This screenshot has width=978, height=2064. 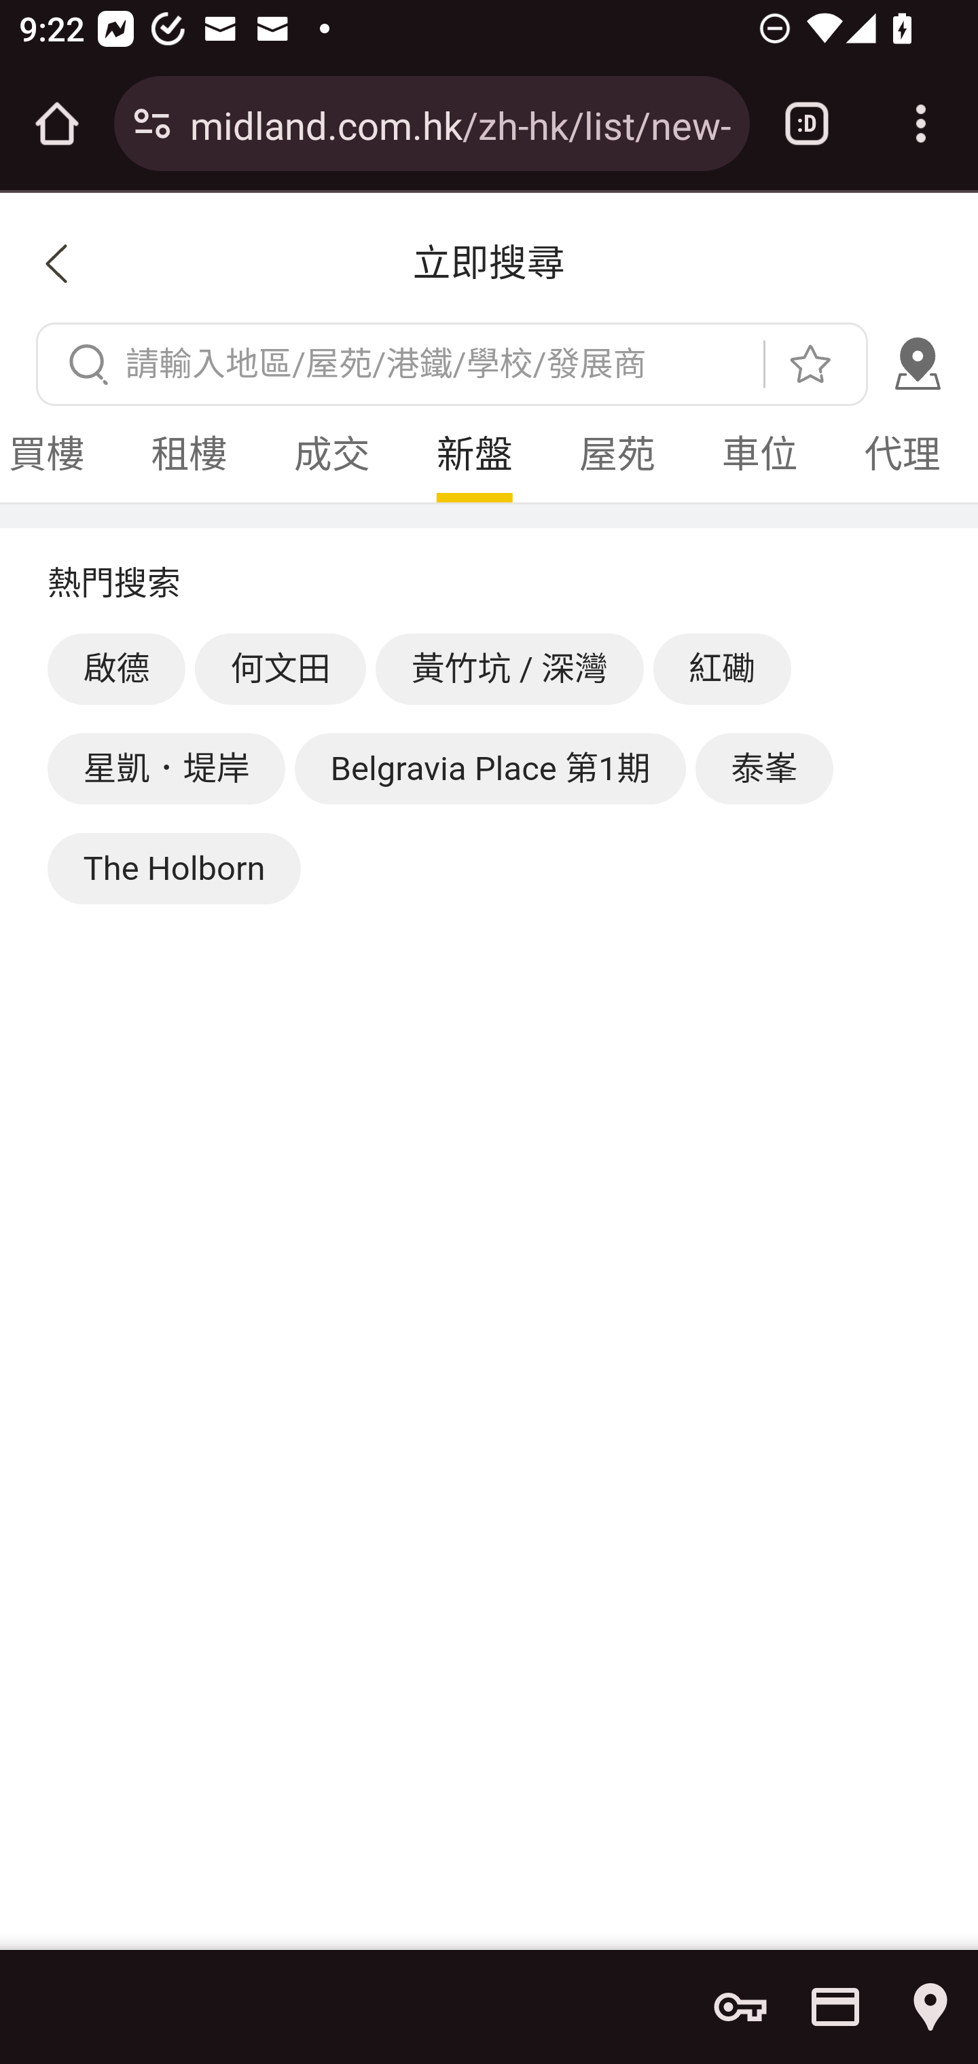 What do you see at coordinates (60, 455) in the screenshot?
I see `買樓` at bounding box center [60, 455].